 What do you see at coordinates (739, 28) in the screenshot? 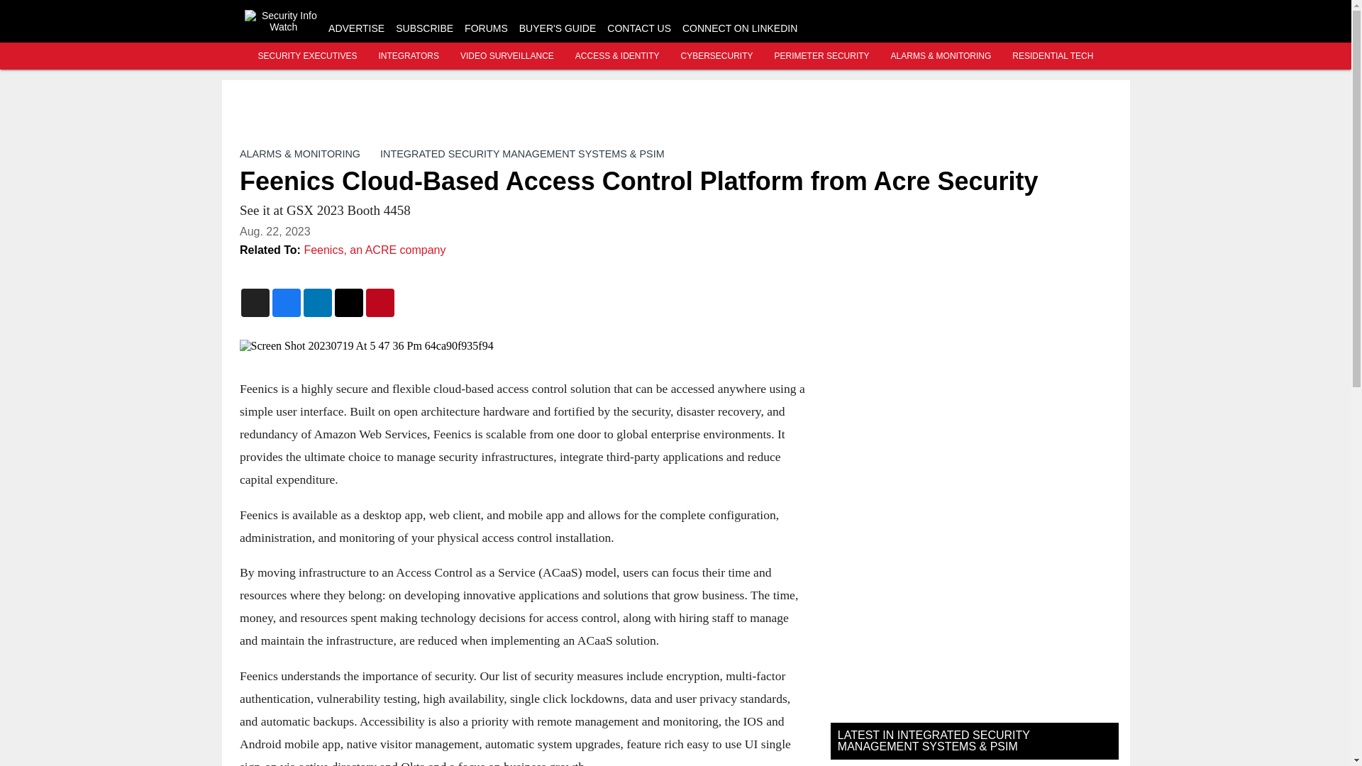
I see `CONNECT ON LINKEDIN` at bounding box center [739, 28].